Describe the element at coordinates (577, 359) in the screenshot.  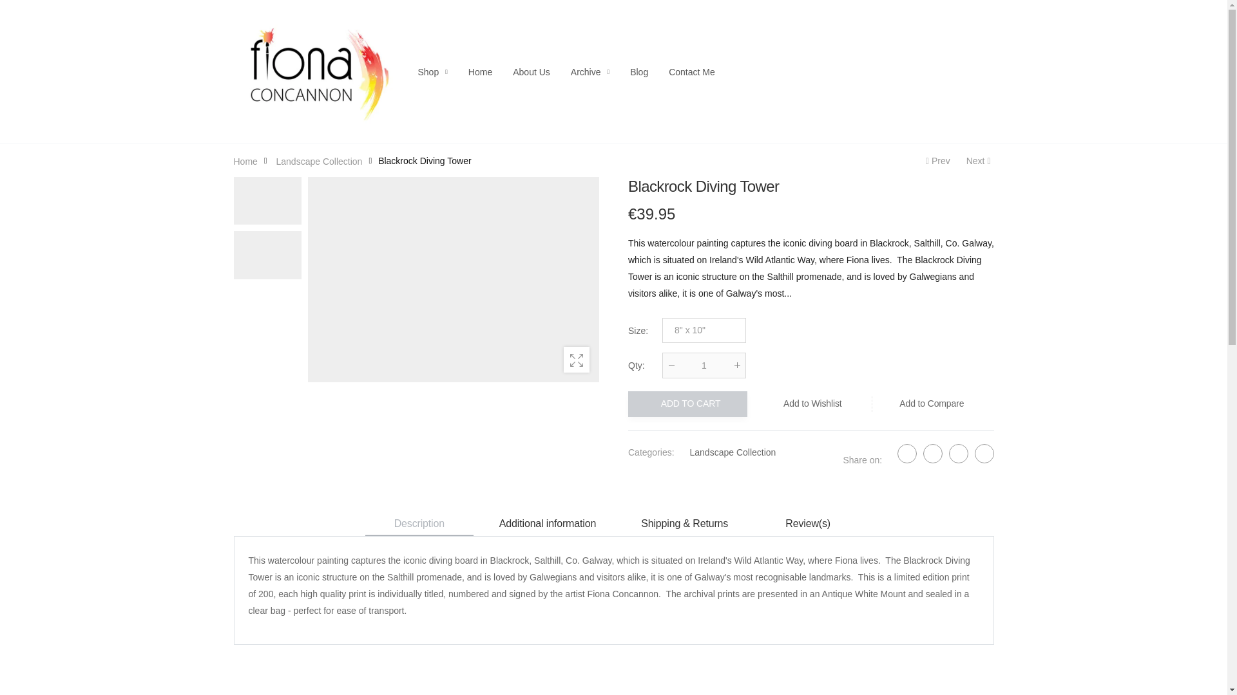
I see `View large images in your viewport` at that location.